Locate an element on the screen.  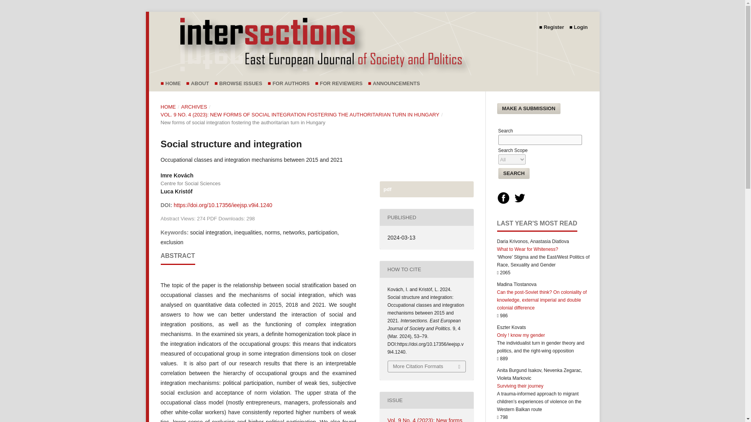
ABOUT is located at coordinates (201, 84).